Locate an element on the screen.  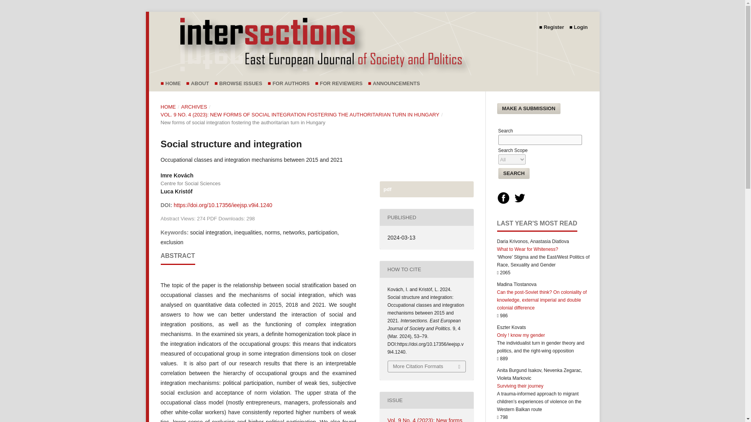
ABOUT is located at coordinates (201, 84).